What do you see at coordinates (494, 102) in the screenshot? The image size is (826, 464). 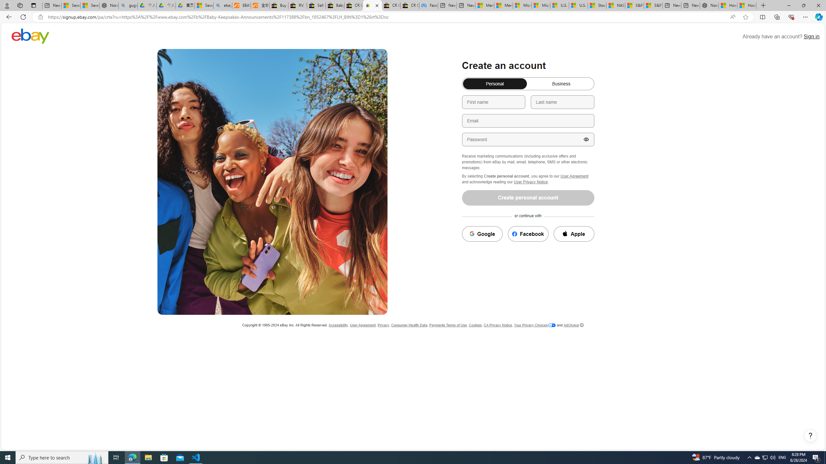 I see `First name` at bounding box center [494, 102].